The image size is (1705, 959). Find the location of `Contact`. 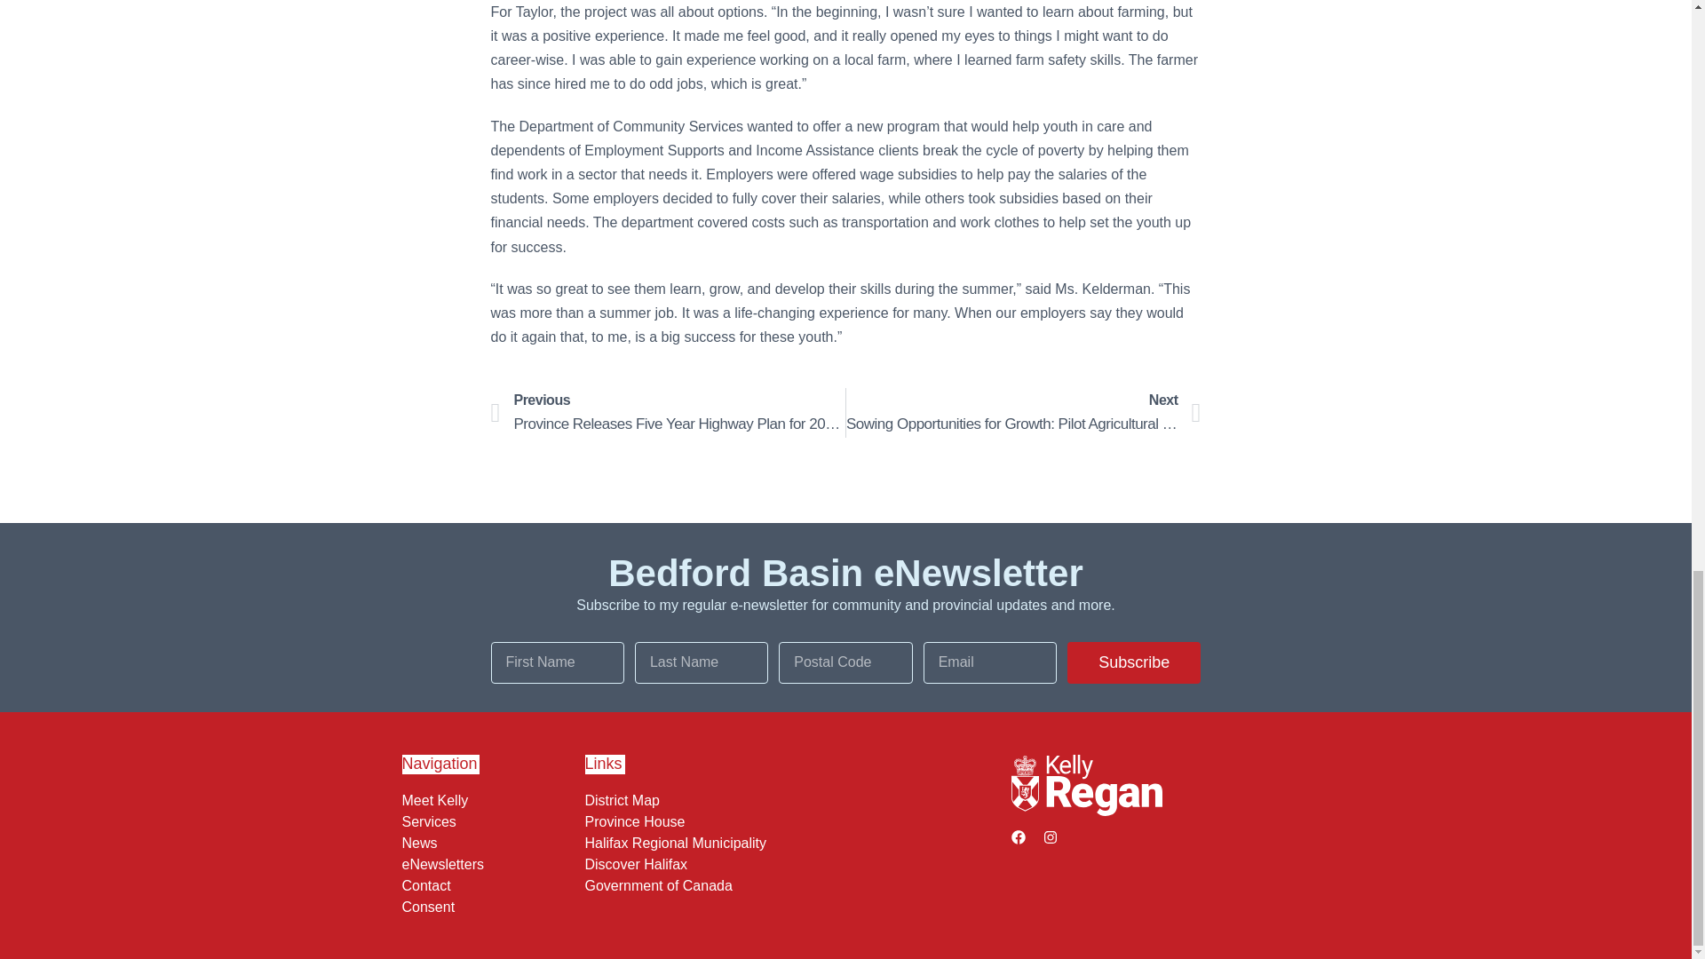

Contact is located at coordinates (488, 884).